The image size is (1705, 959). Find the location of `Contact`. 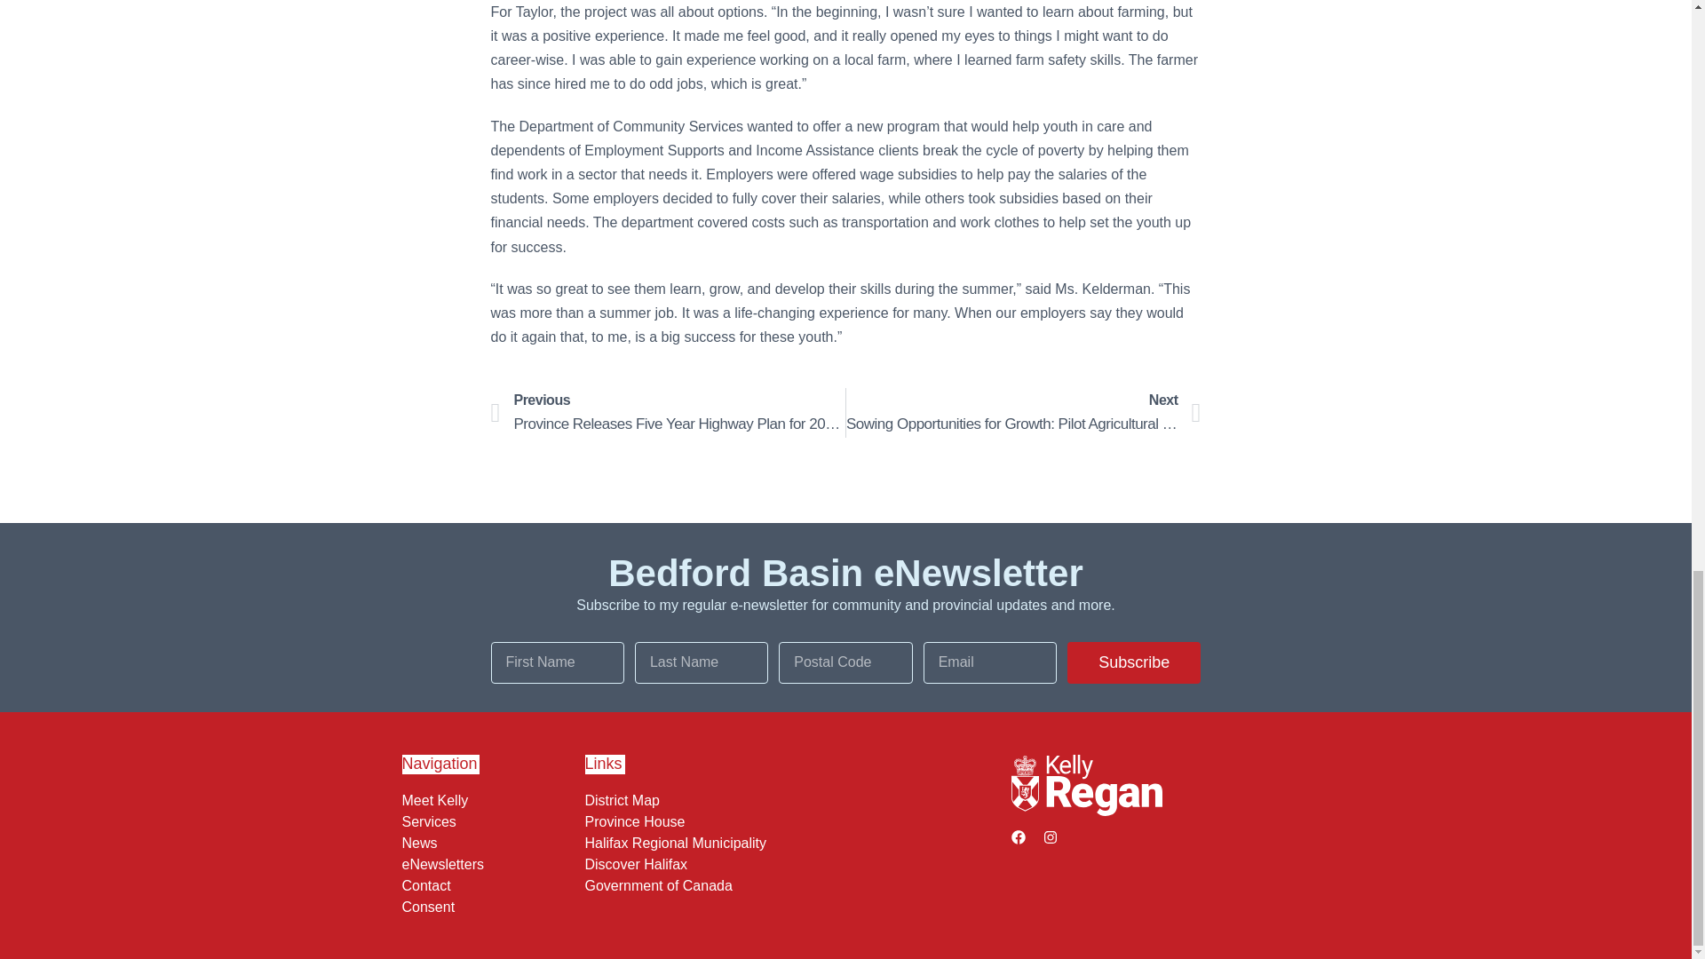

Contact is located at coordinates (488, 884).